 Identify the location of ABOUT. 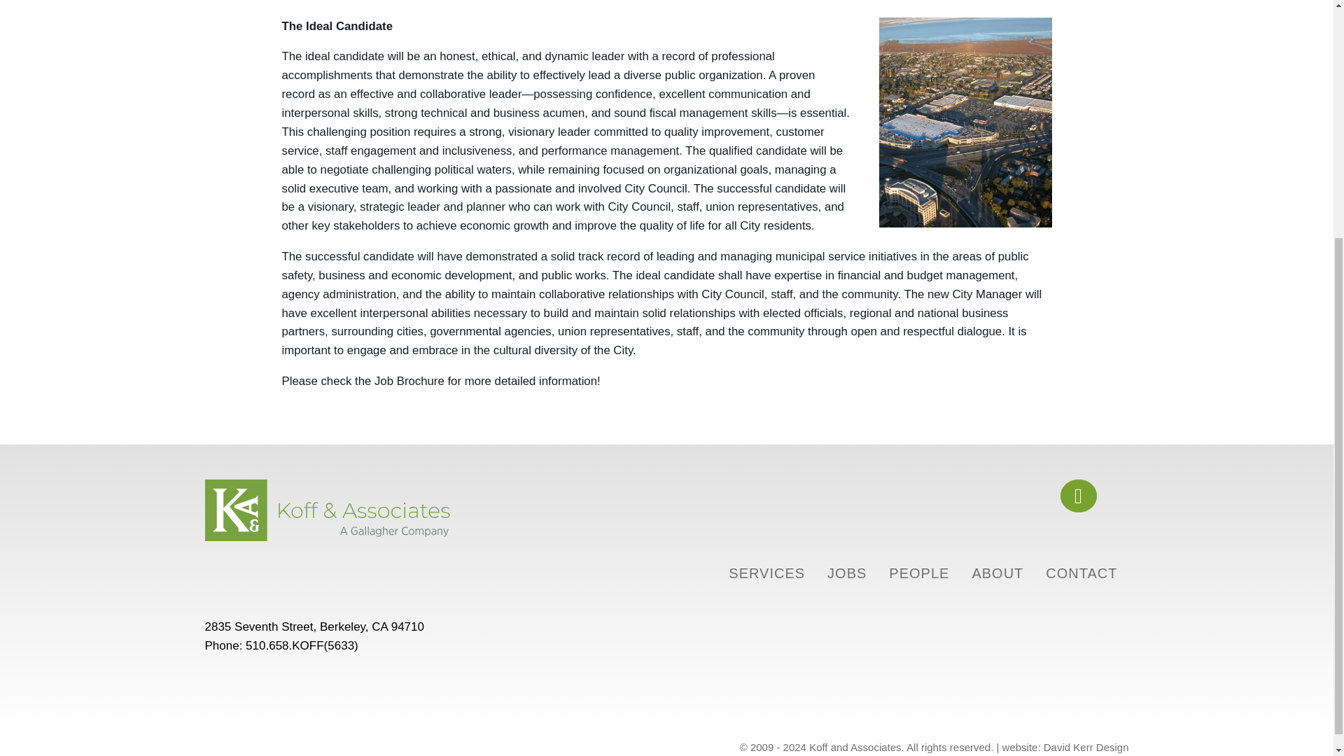
(997, 571).